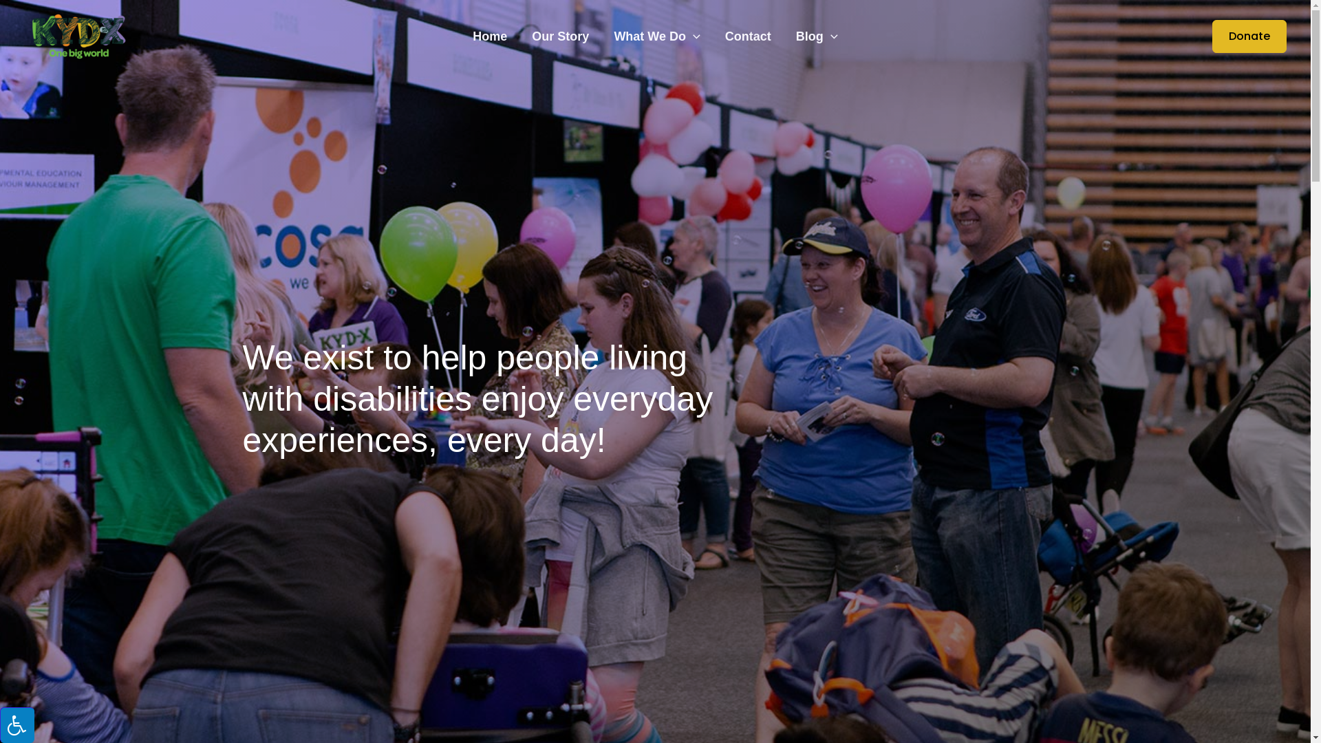  Describe the element at coordinates (656, 36) in the screenshot. I see `What We Do` at that location.